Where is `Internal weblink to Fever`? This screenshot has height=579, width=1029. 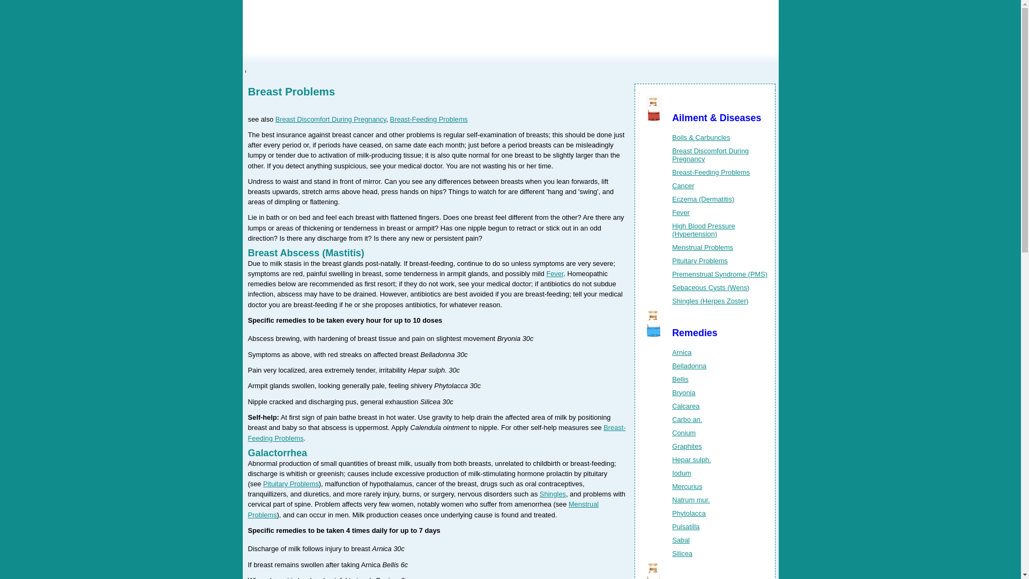 Internal weblink to Fever is located at coordinates (681, 212).